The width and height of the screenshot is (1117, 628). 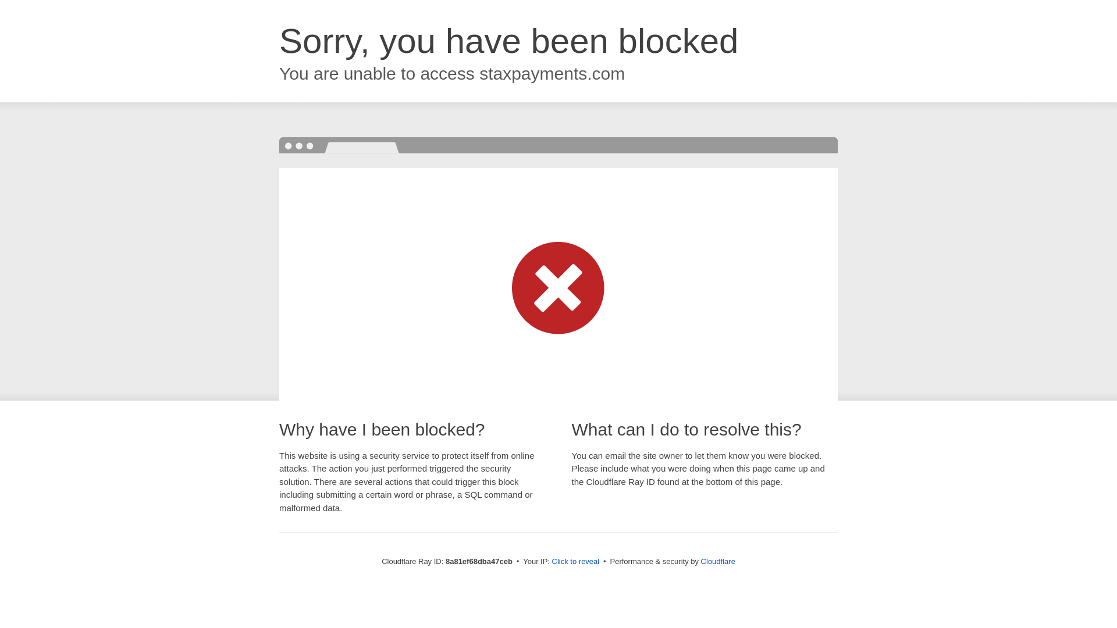 What do you see at coordinates (576, 562) in the screenshot?
I see `Click to reveal` at bounding box center [576, 562].